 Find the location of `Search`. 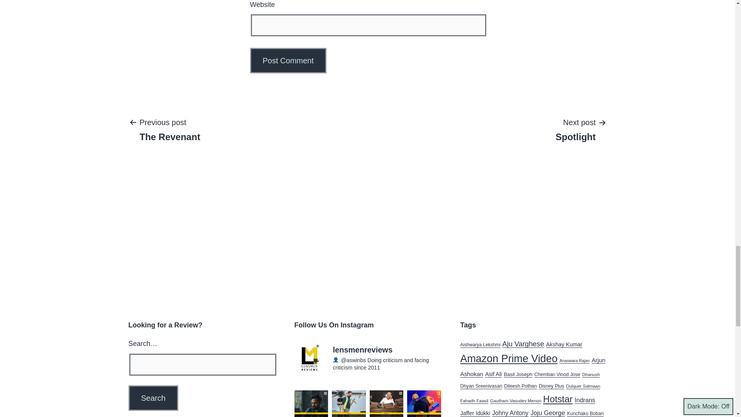

Search is located at coordinates (153, 398).